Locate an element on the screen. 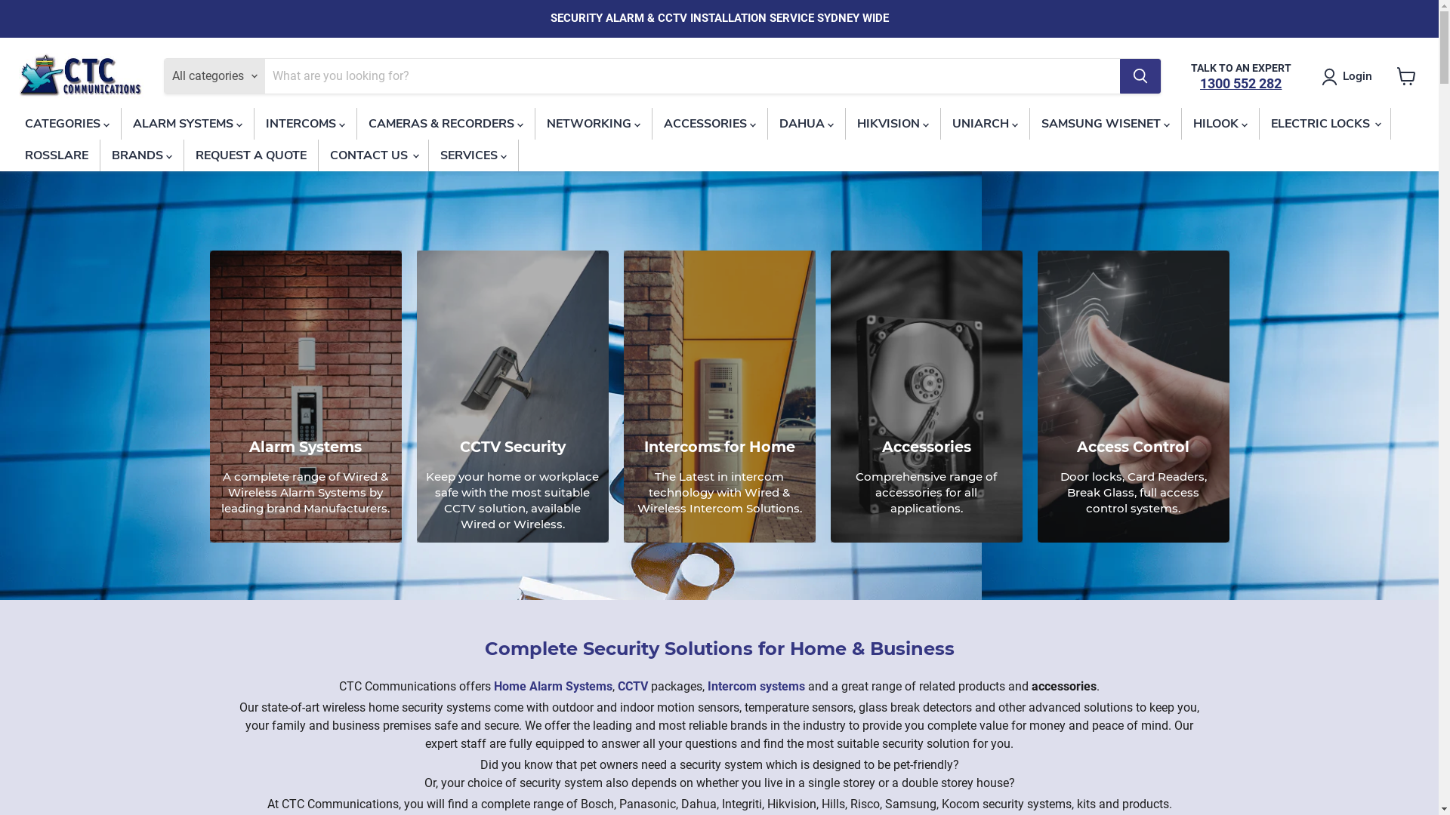 The width and height of the screenshot is (1450, 815). Login is located at coordinates (1358, 77).